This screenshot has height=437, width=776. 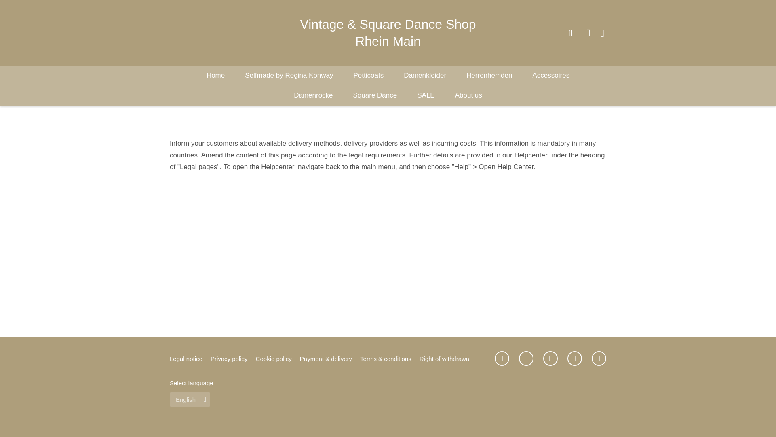 What do you see at coordinates (489, 75) in the screenshot?
I see `Herrenhemden` at bounding box center [489, 75].